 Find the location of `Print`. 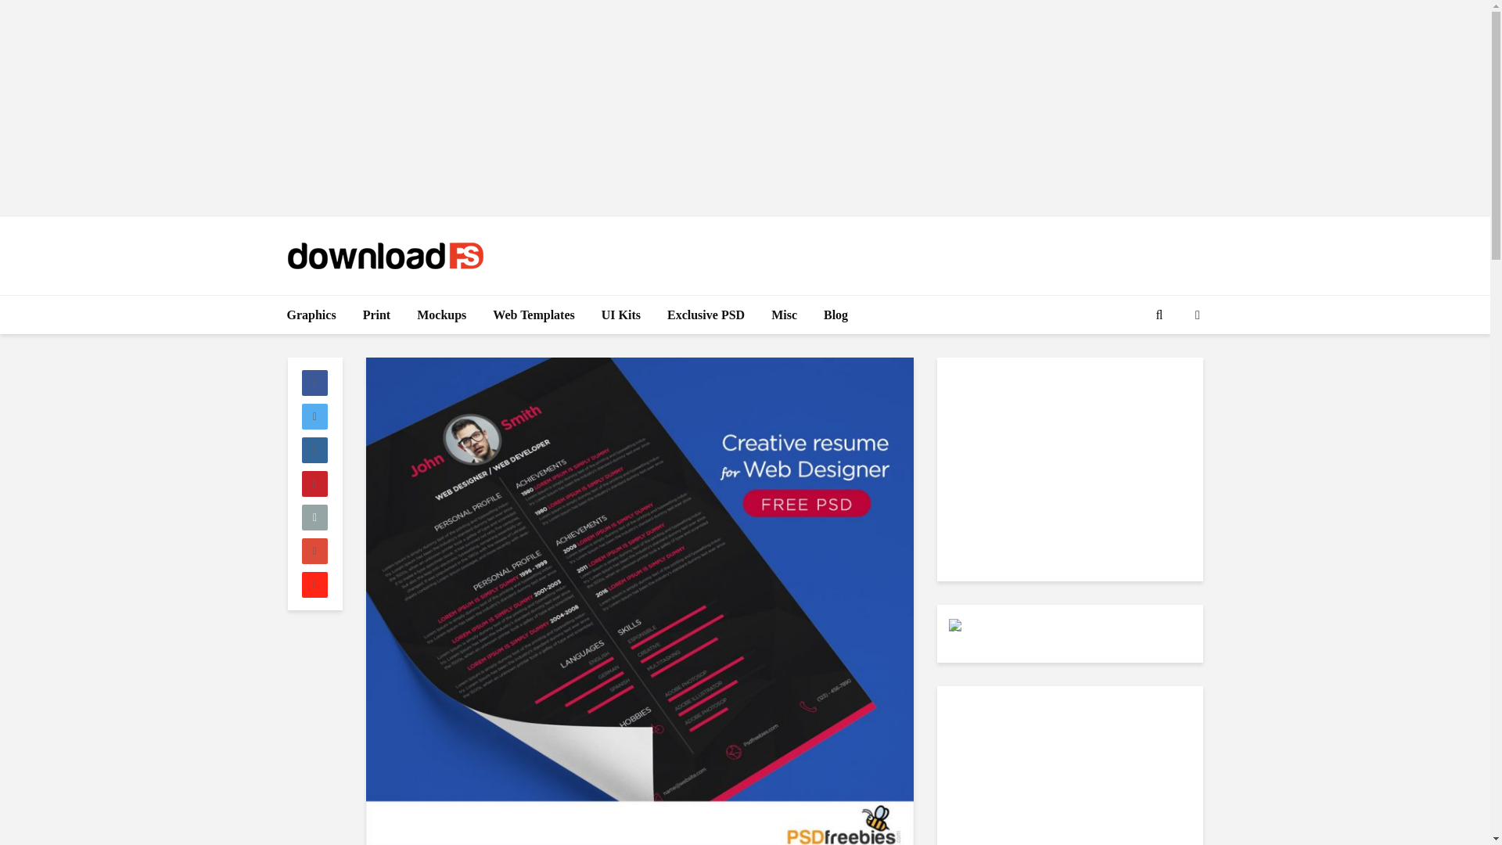

Print is located at coordinates (377, 315).